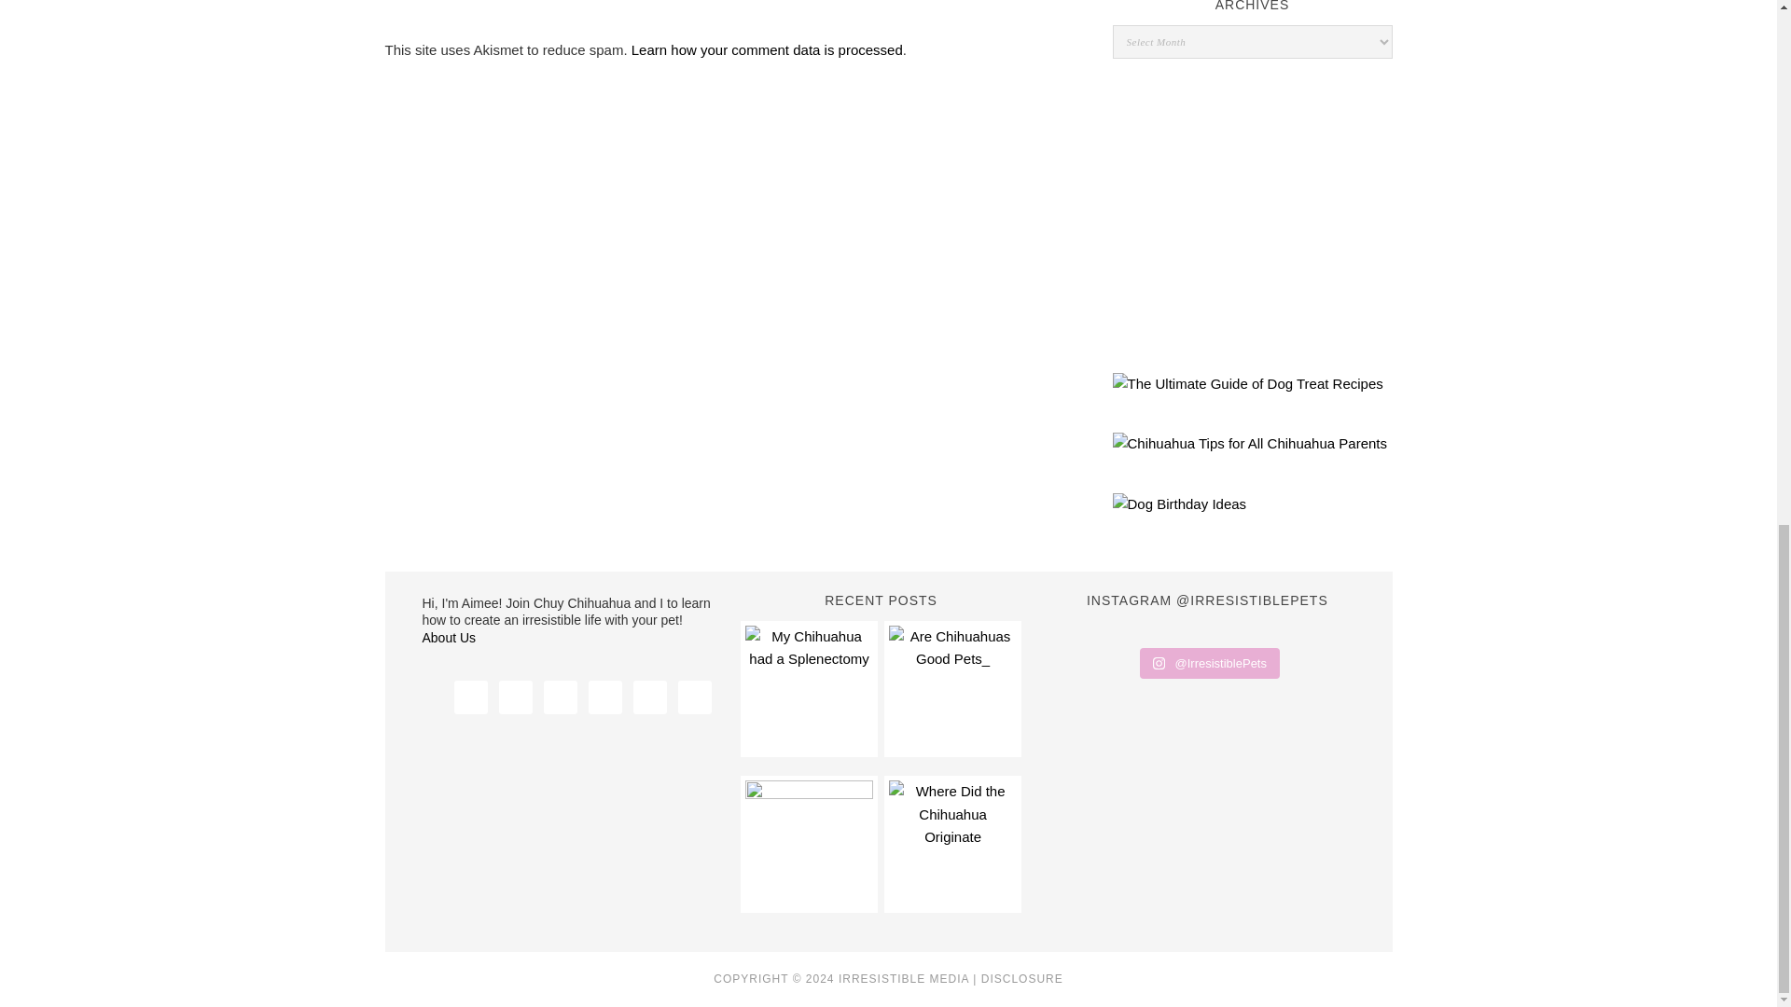 Image resolution: width=1791 pixels, height=1007 pixels. Describe the element at coordinates (448, 638) in the screenshot. I see `About Us` at that location.